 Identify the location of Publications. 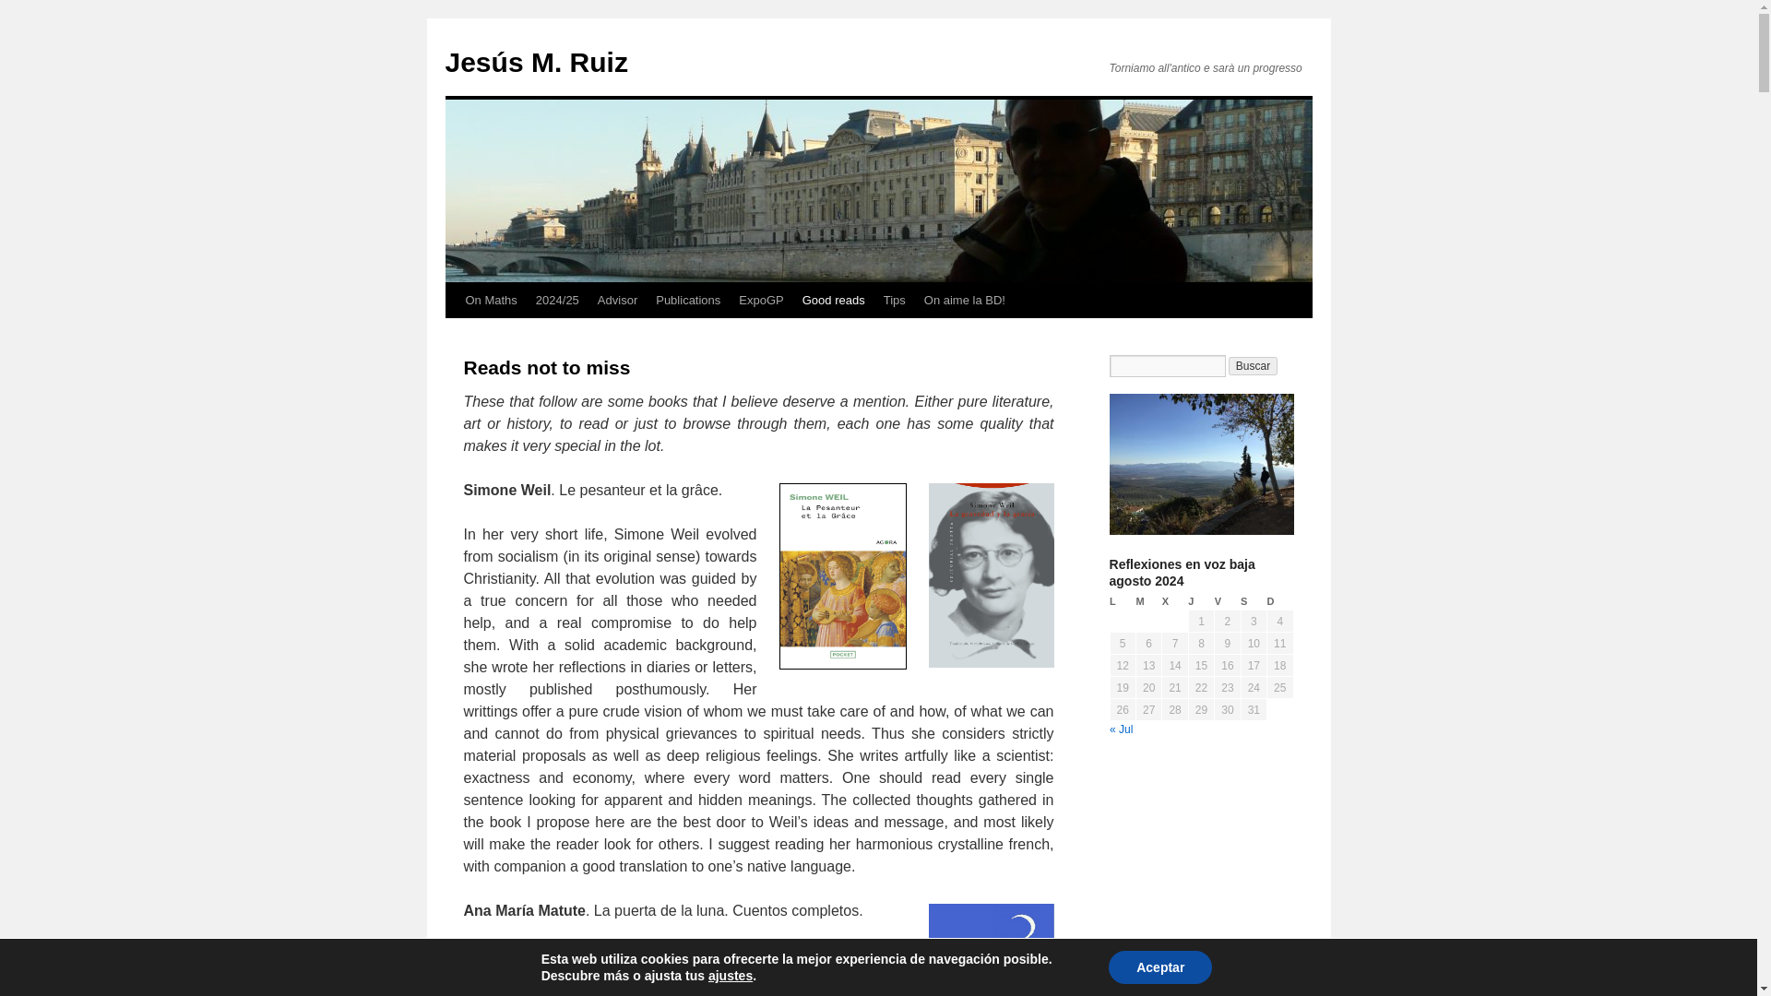
(688, 300).